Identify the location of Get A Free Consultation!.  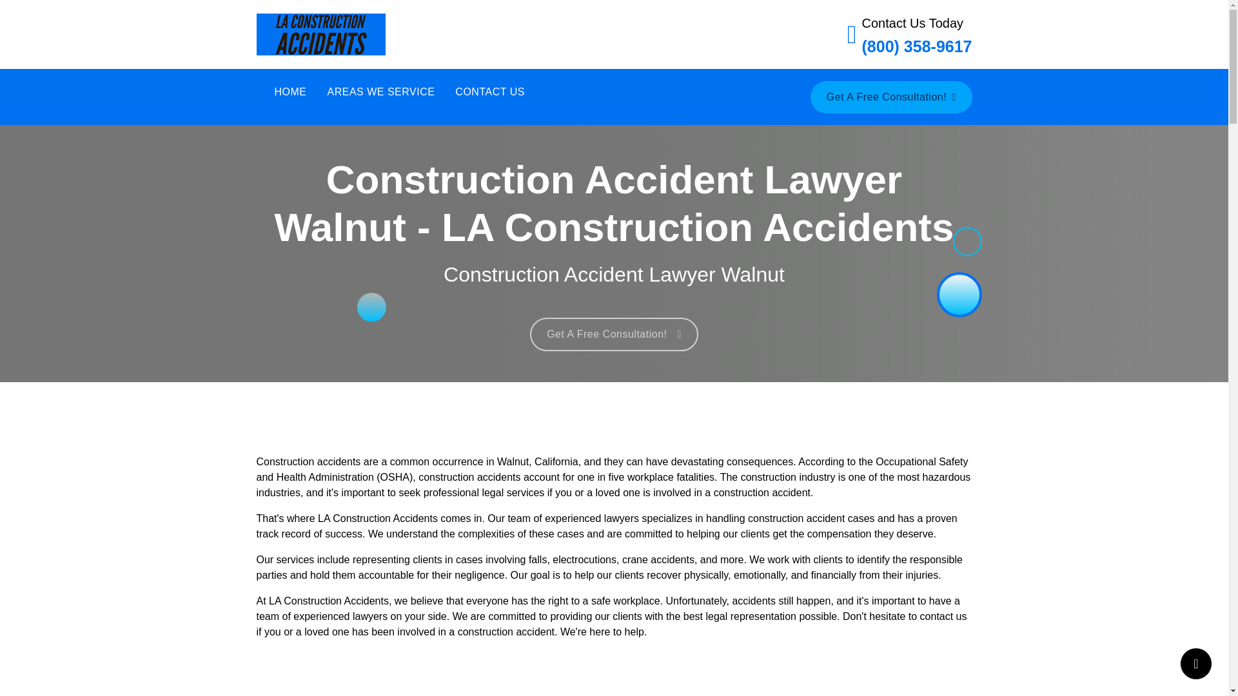
(891, 97).